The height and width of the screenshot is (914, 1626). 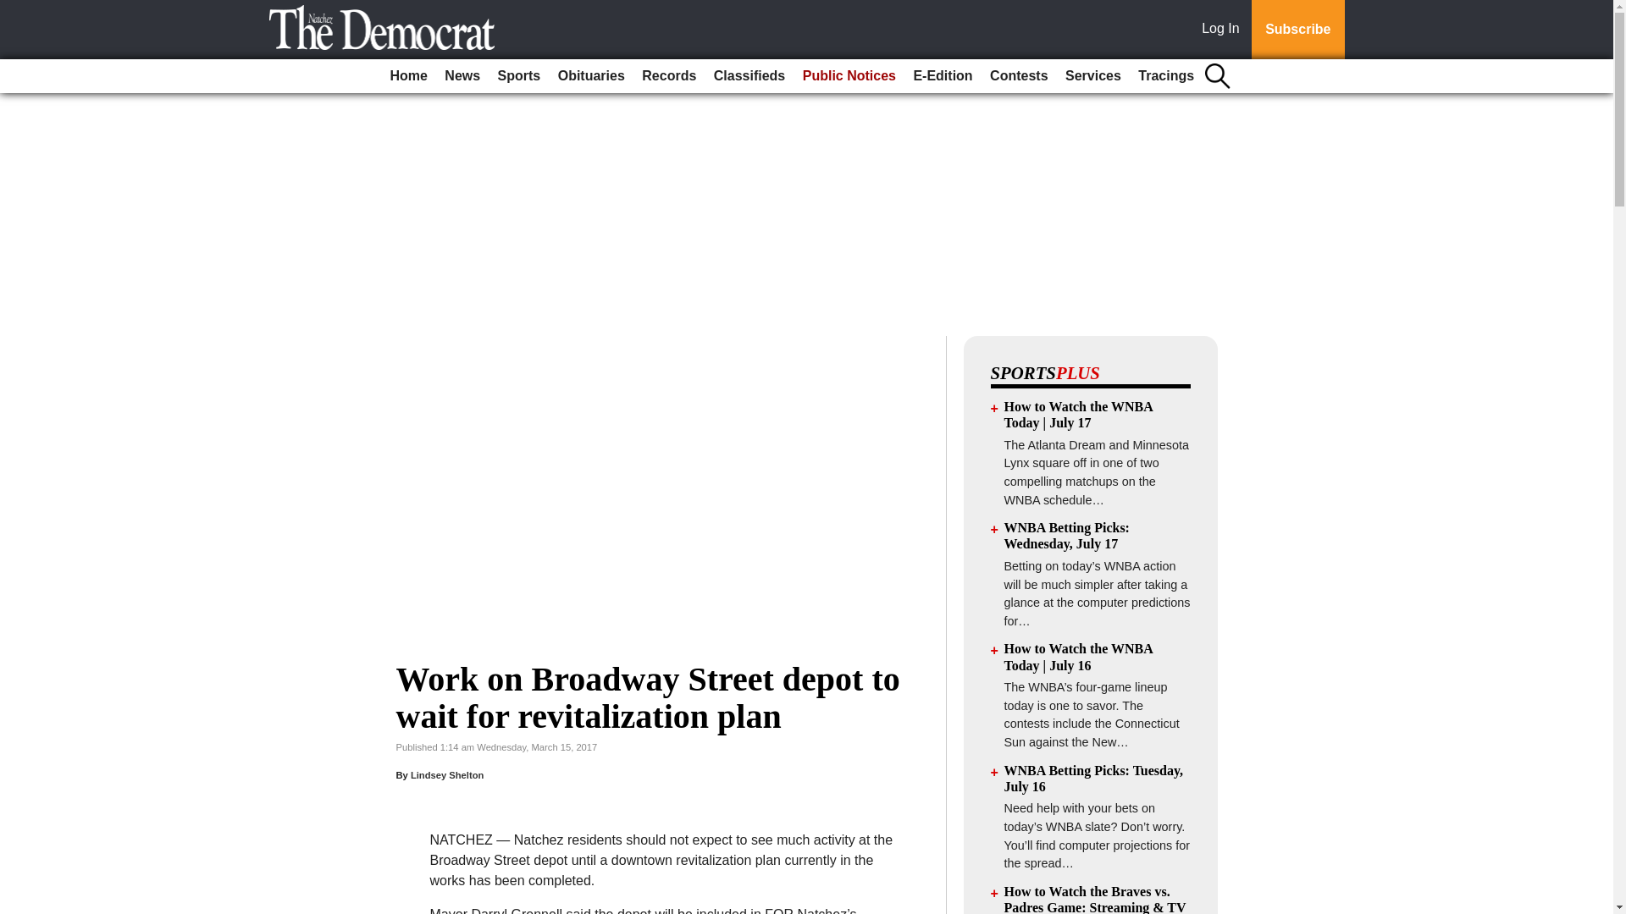 What do you see at coordinates (849, 76) in the screenshot?
I see `Public Notices` at bounding box center [849, 76].